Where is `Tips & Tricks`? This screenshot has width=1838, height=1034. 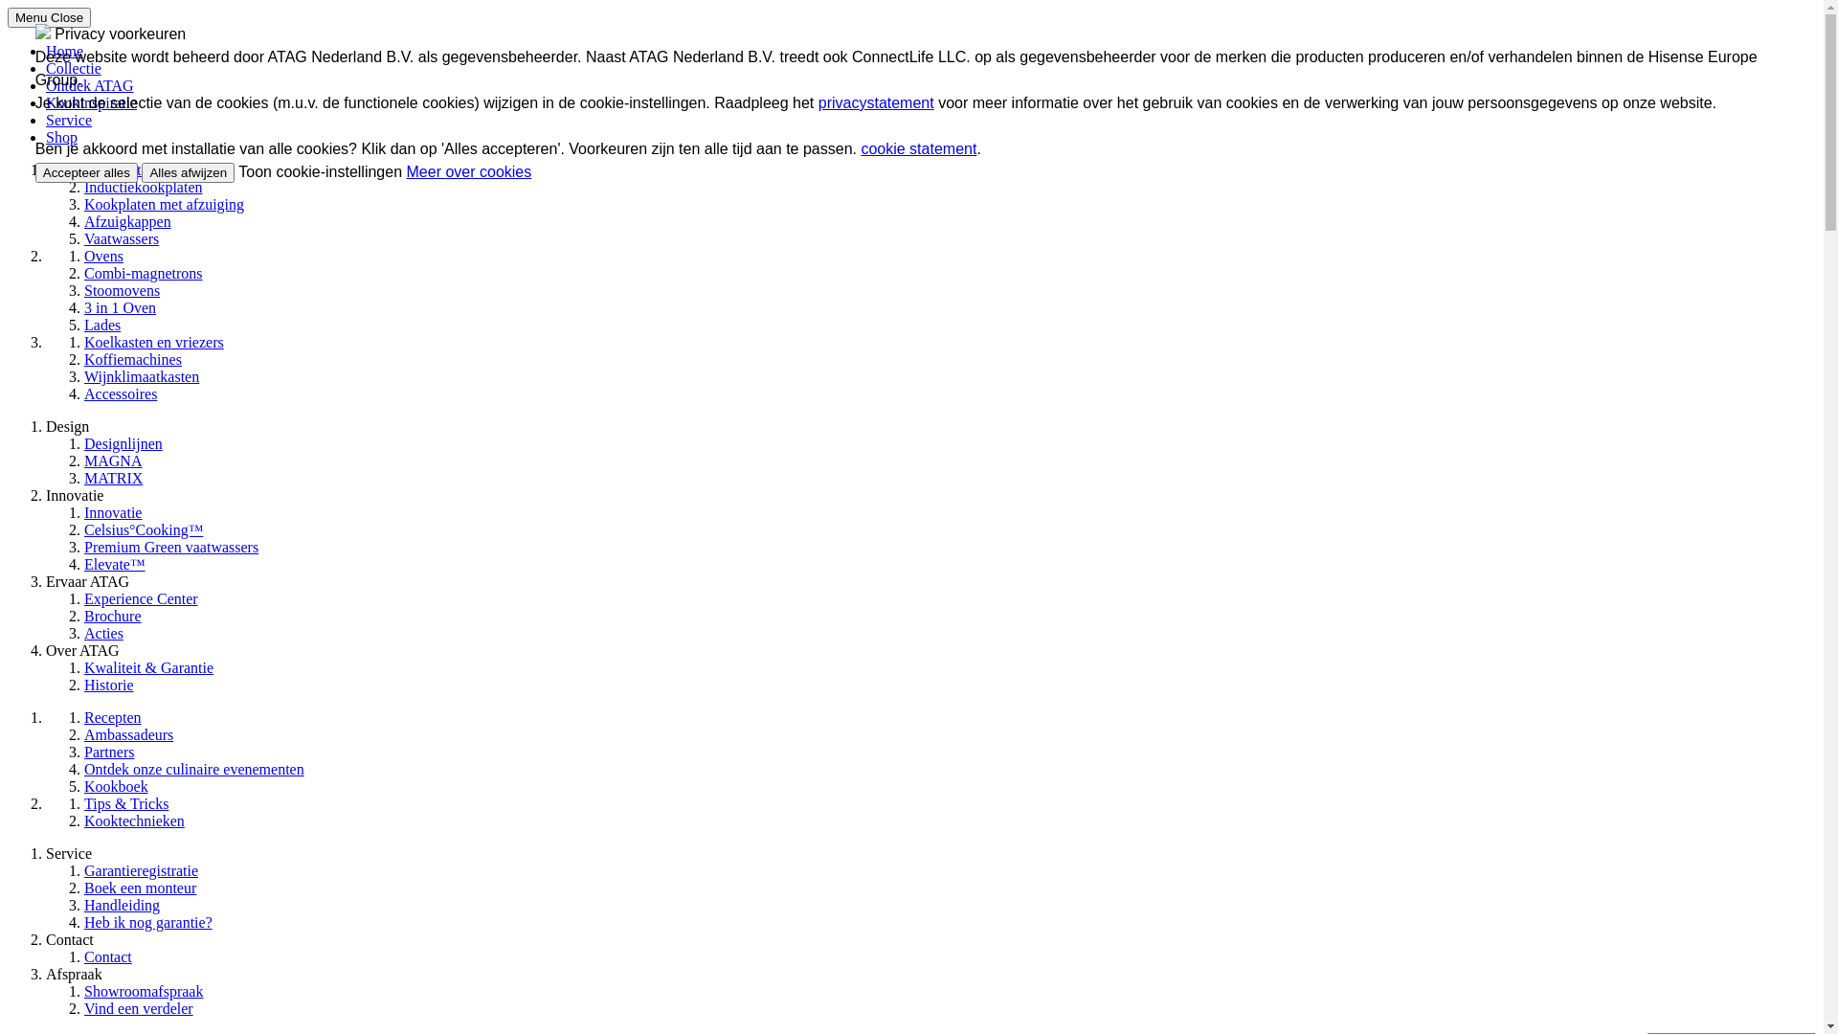
Tips & Tricks is located at coordinates (126, 804).